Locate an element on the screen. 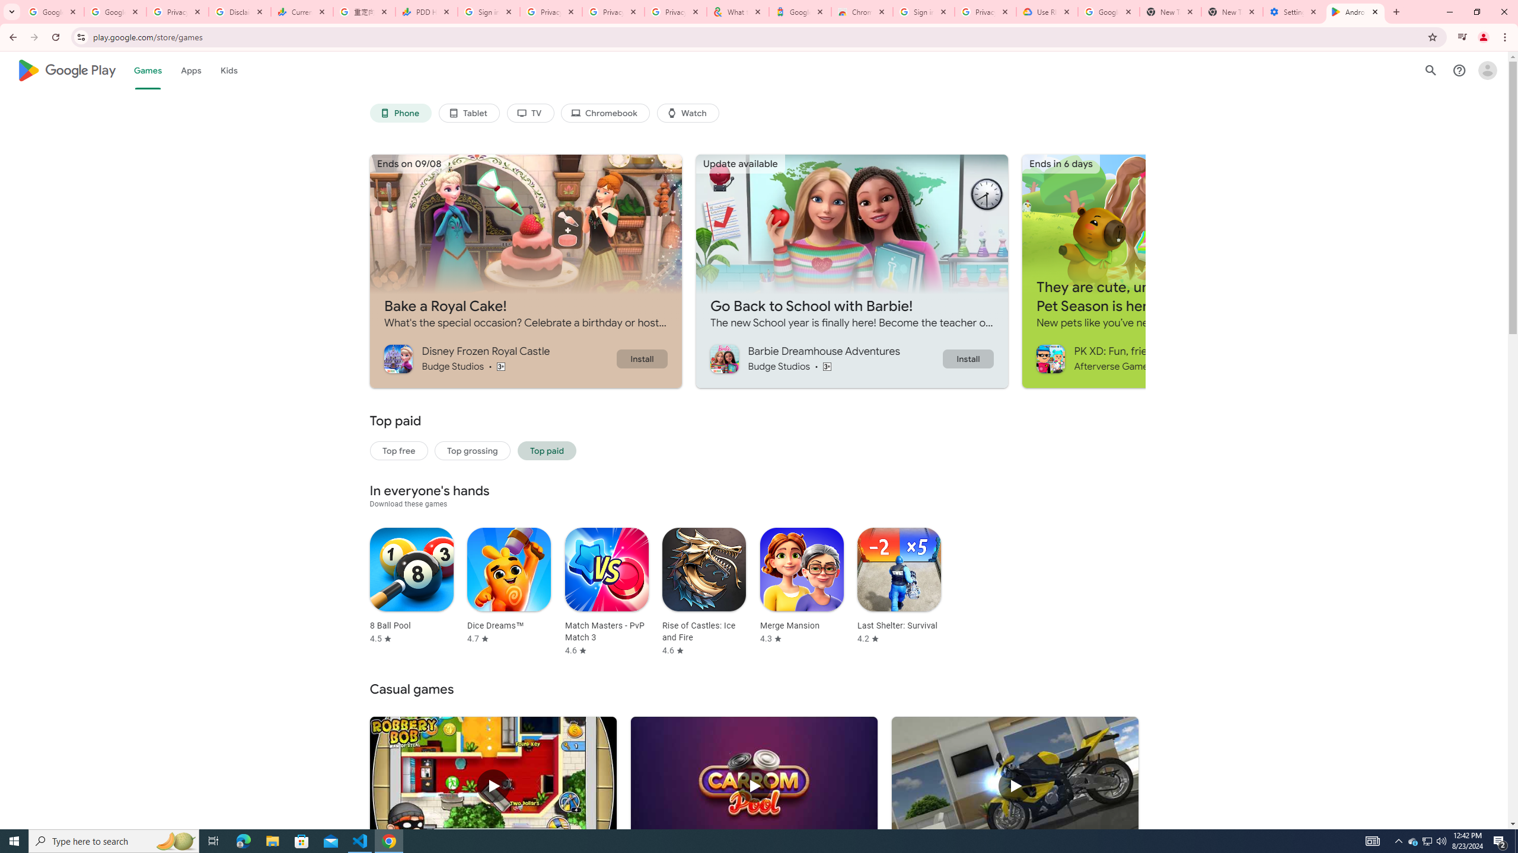 The image size is (1518, 853). Play Robbery Bob - King of Sneak is located at coordinates (493, 786).